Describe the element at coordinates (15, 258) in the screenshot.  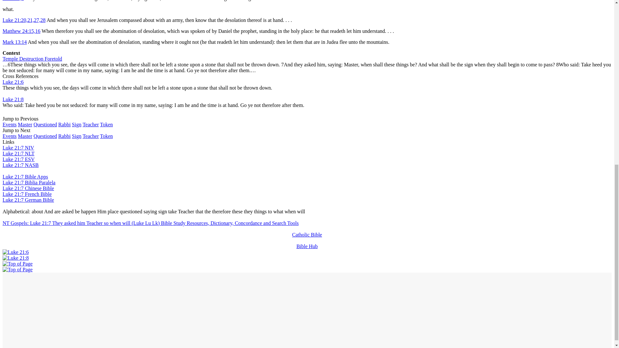
I see `Luke 21:8` at that location.